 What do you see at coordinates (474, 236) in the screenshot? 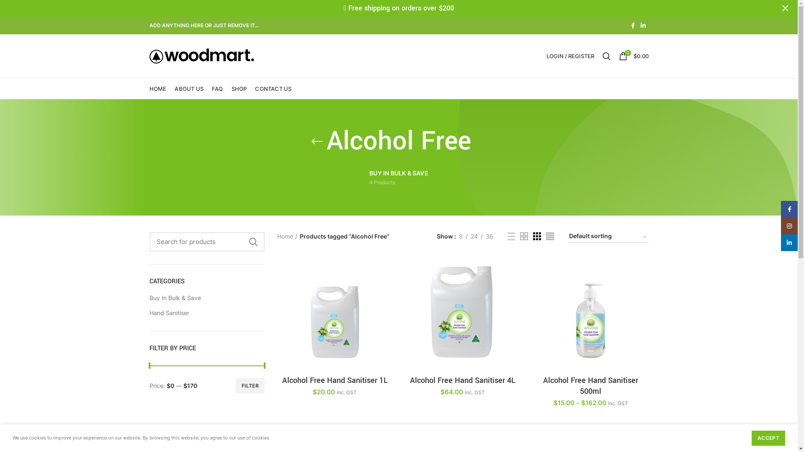
I see `24` at bounding box center [474, 236].